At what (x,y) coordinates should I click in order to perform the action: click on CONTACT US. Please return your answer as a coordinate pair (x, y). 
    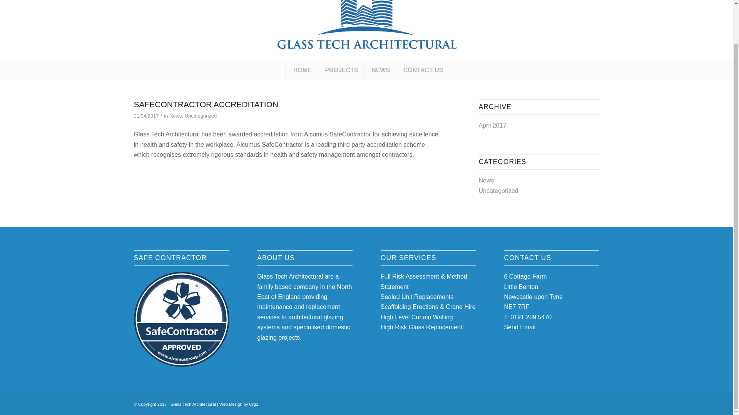
    Looking at the image, I should click on (423, 70).